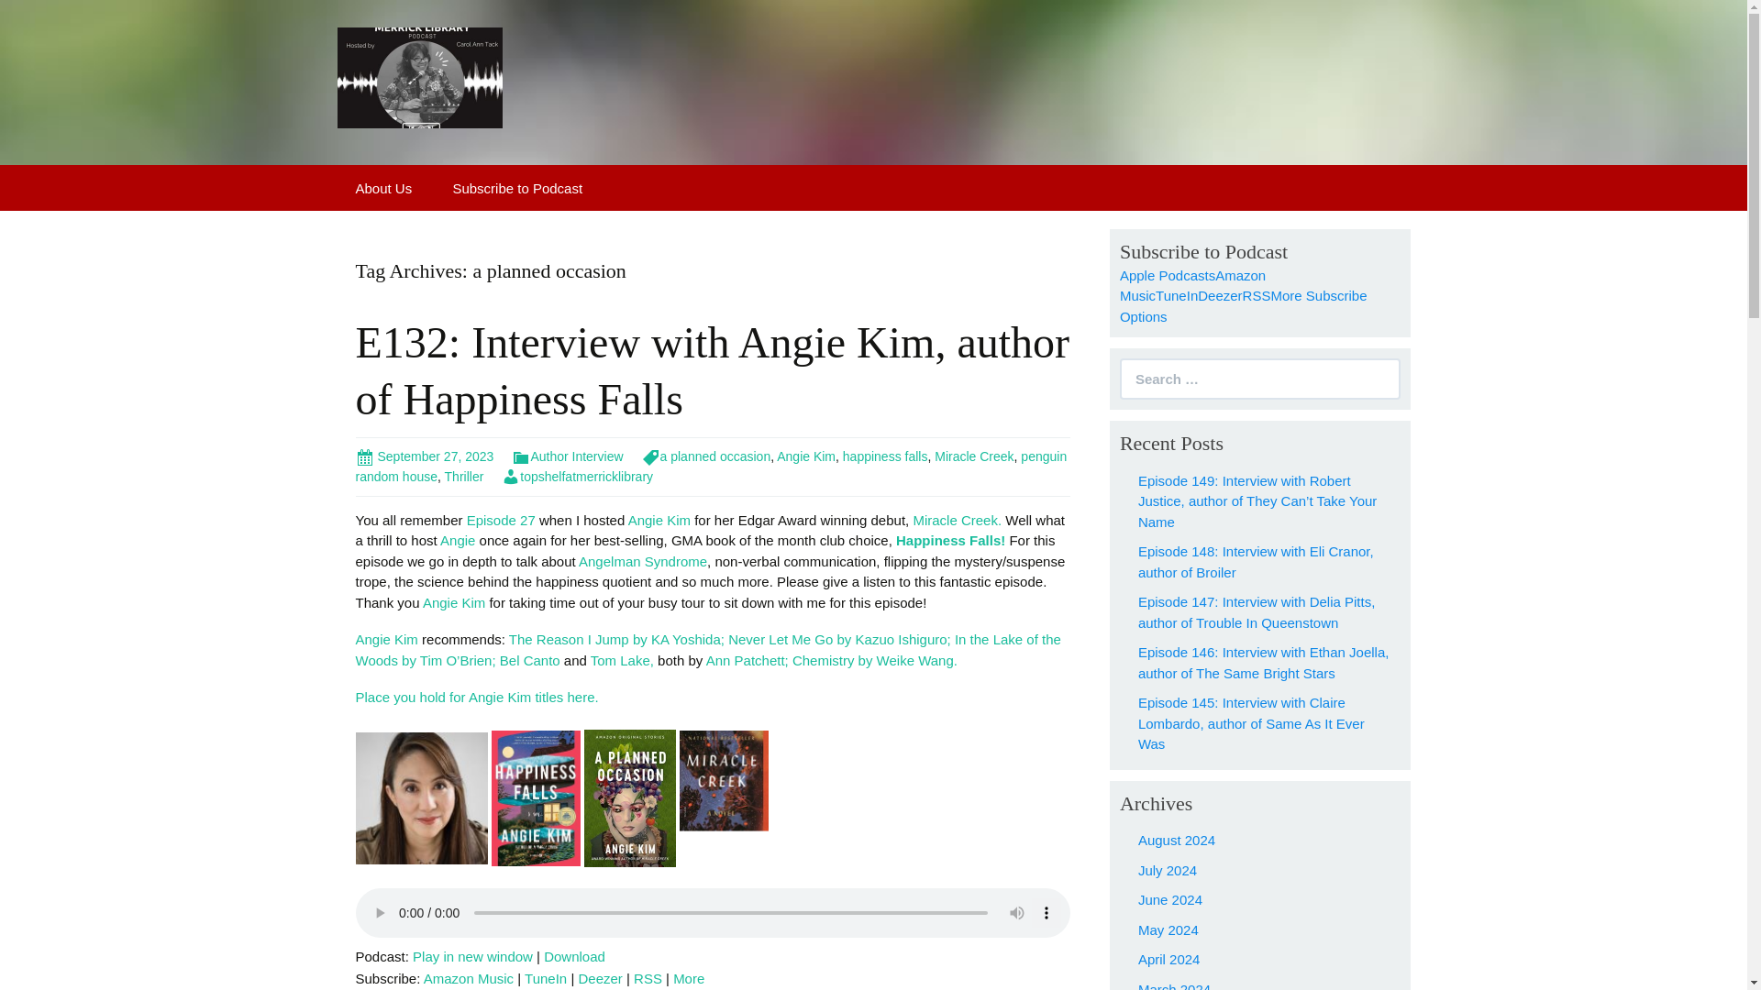 This screenshot has width=1761, height=990. I want to click on About Us, so click(384, 188).